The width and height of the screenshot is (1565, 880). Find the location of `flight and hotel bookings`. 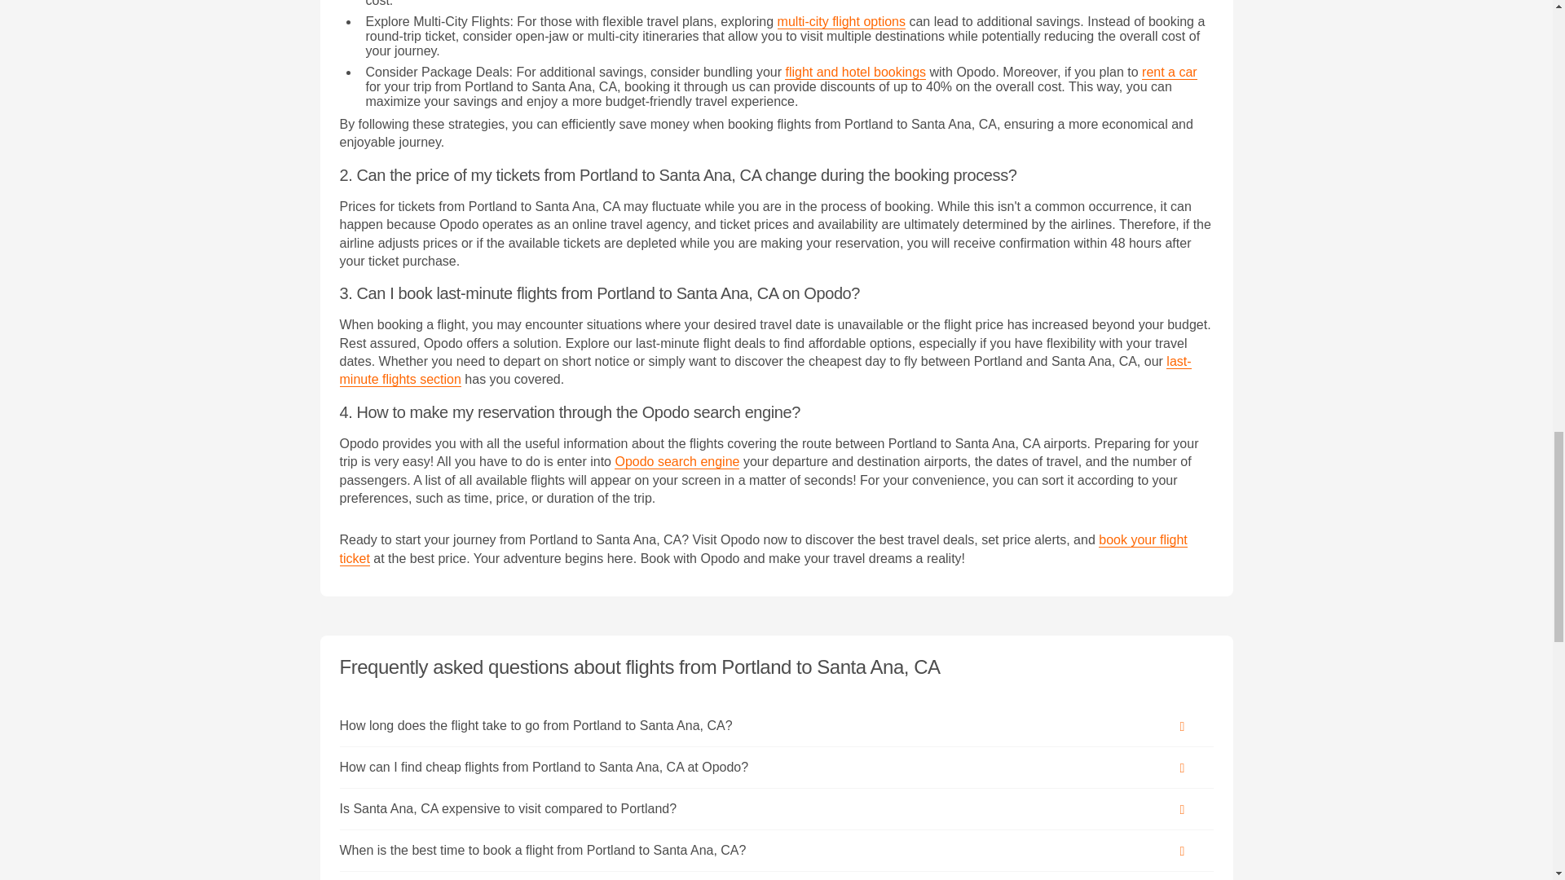

flight and hotel bookings is located at coordinates (856, 72).